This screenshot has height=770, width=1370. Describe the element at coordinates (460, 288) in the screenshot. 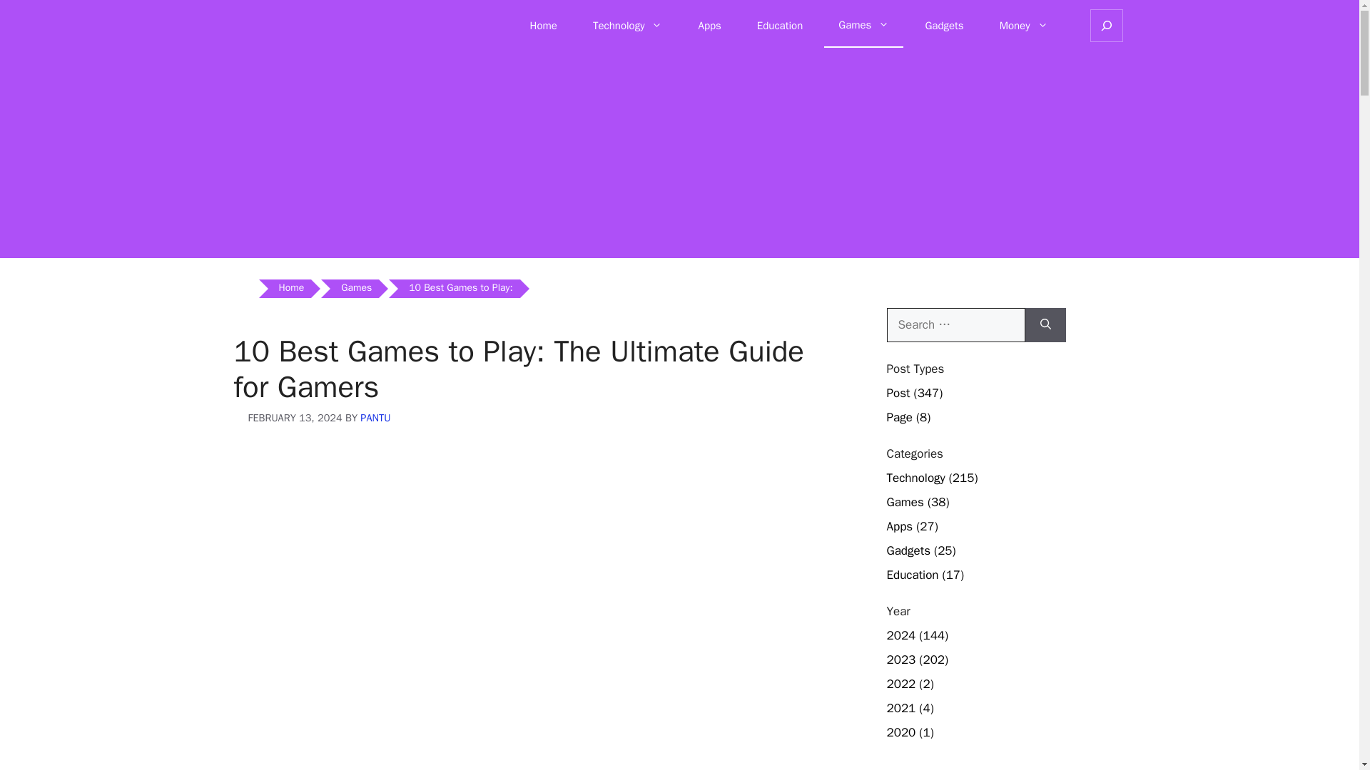

I see `10 Best Games to Play: The Ultimate Guide for Gamers` at that location.